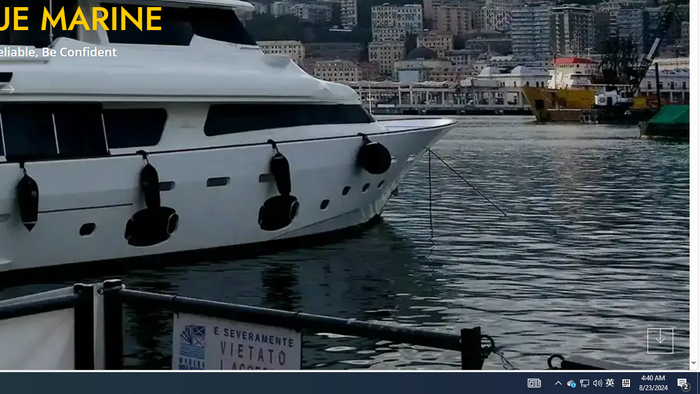 This screenshot has width=700, height=394. Describe the element at coordinates (12, 89) in the screenshot. I see `Next Slide` at that location.